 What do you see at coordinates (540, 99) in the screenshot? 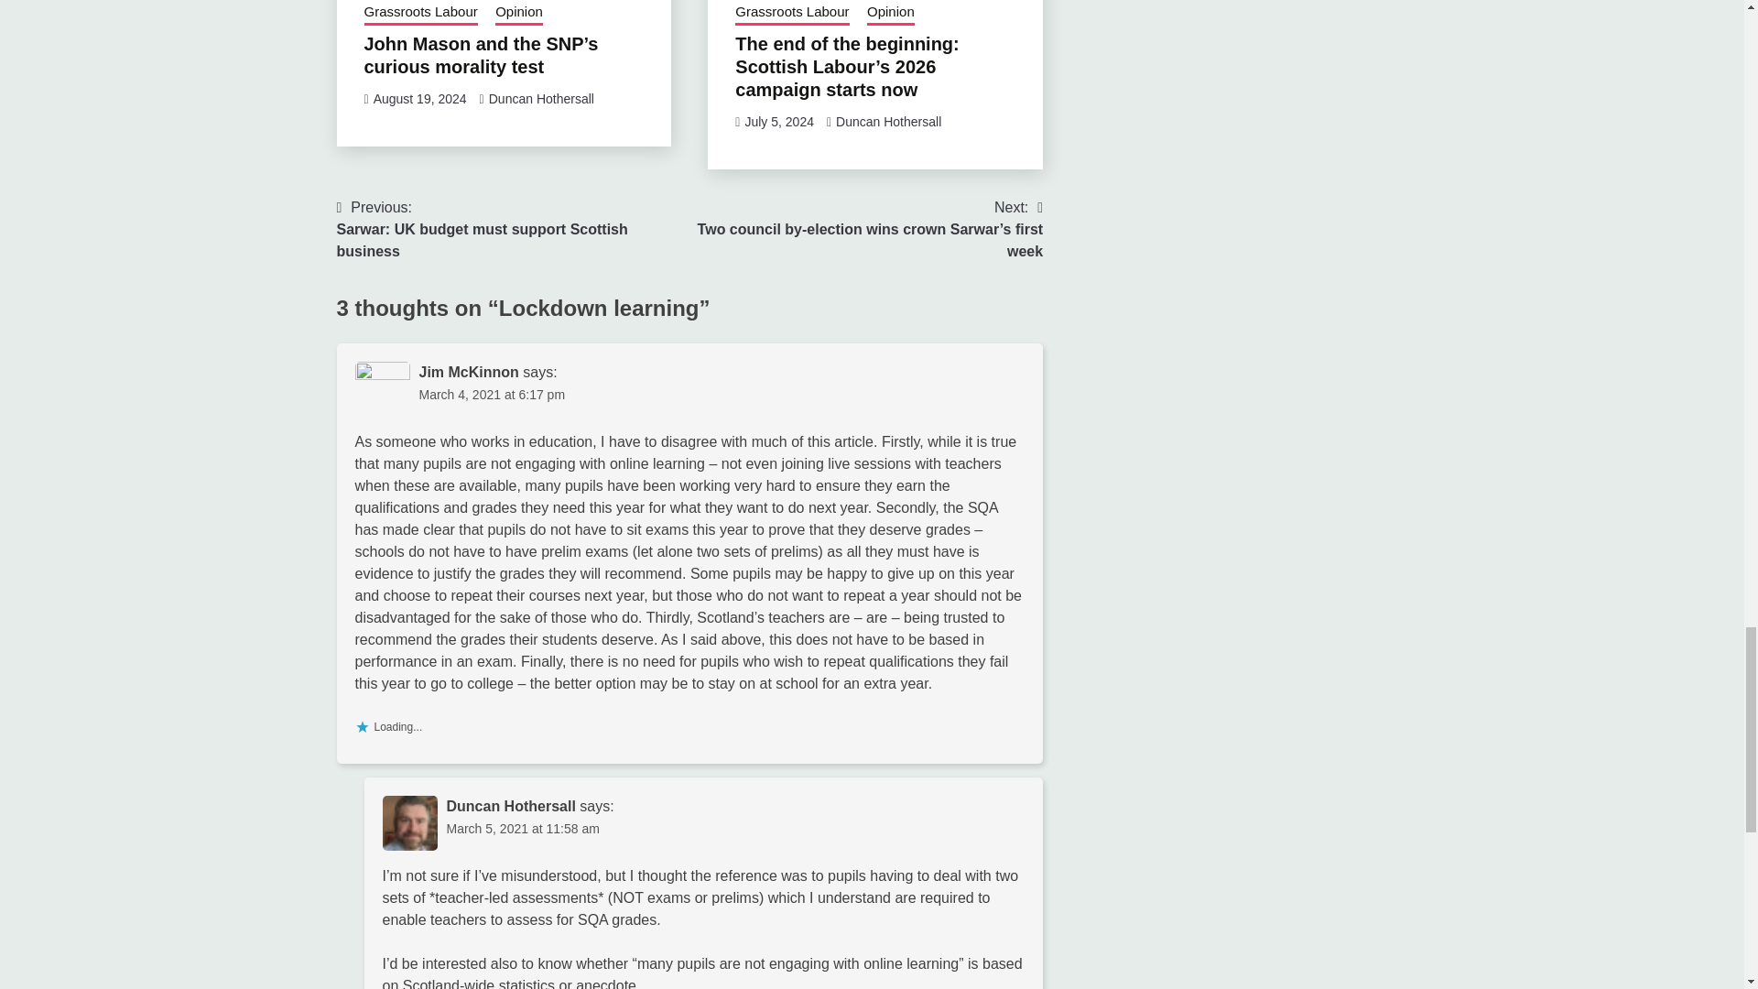
I see `Duncan Hothersall` at bounding box center [540, 99].